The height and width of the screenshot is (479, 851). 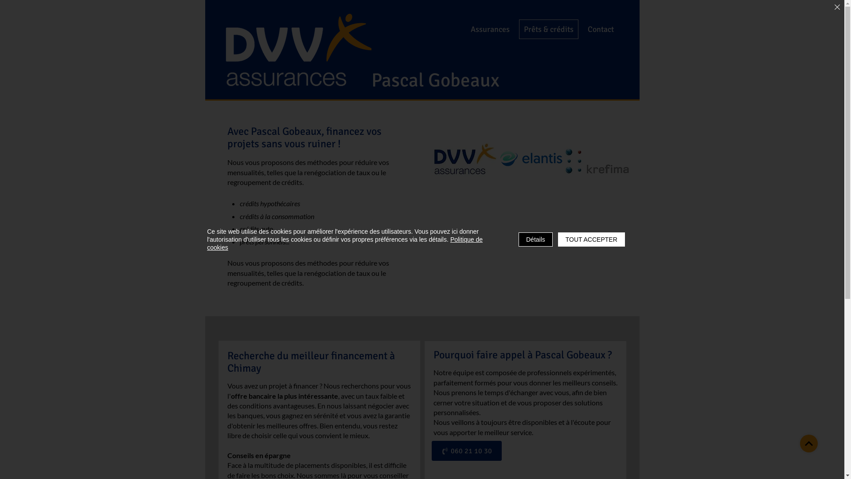 What do you see at coordinates (531, 159) in the screenshot?
I see `elantis` at bounding box center [531, 159].